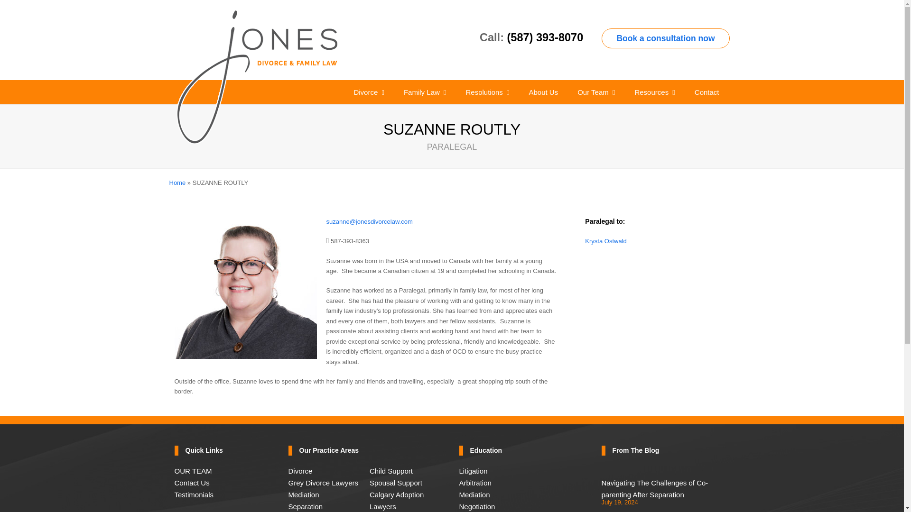  I want to click on Family Law, so click(425, 92).